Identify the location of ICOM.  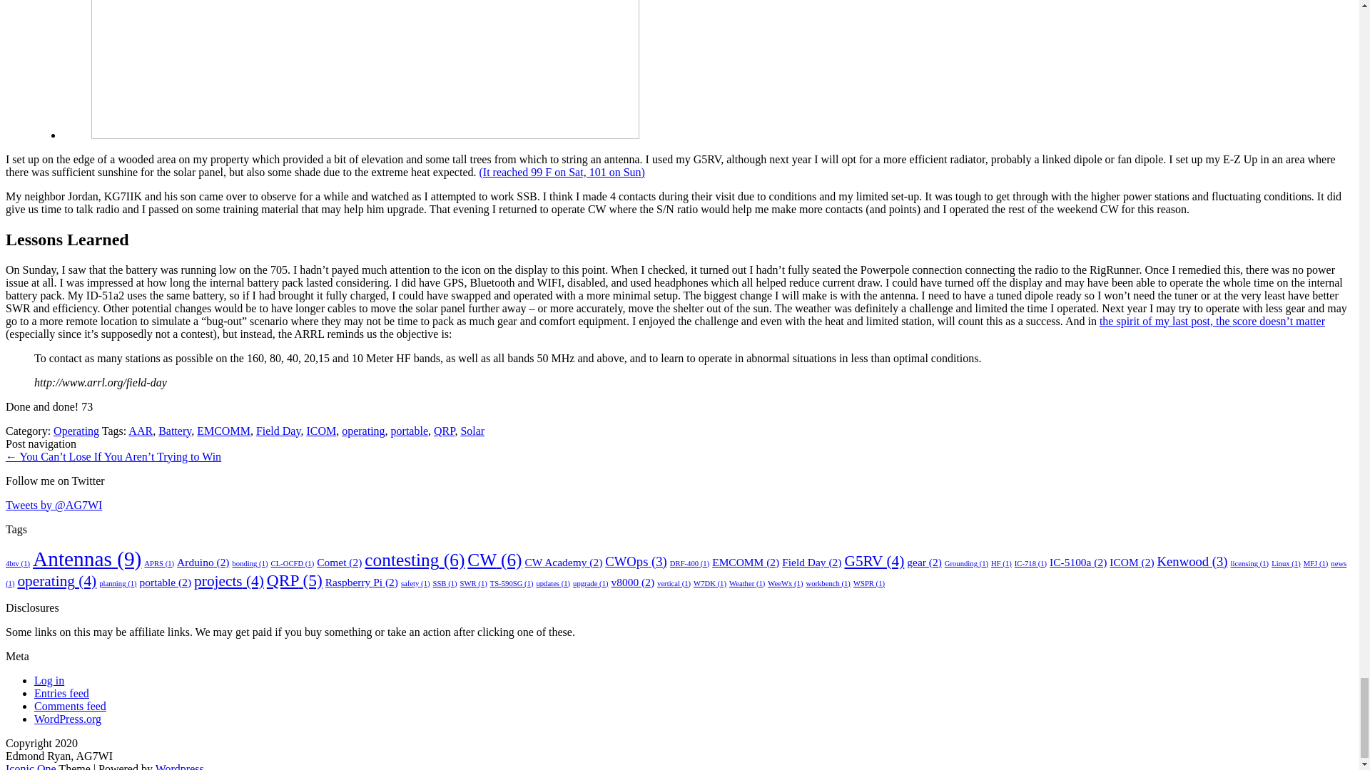
(320, 431).